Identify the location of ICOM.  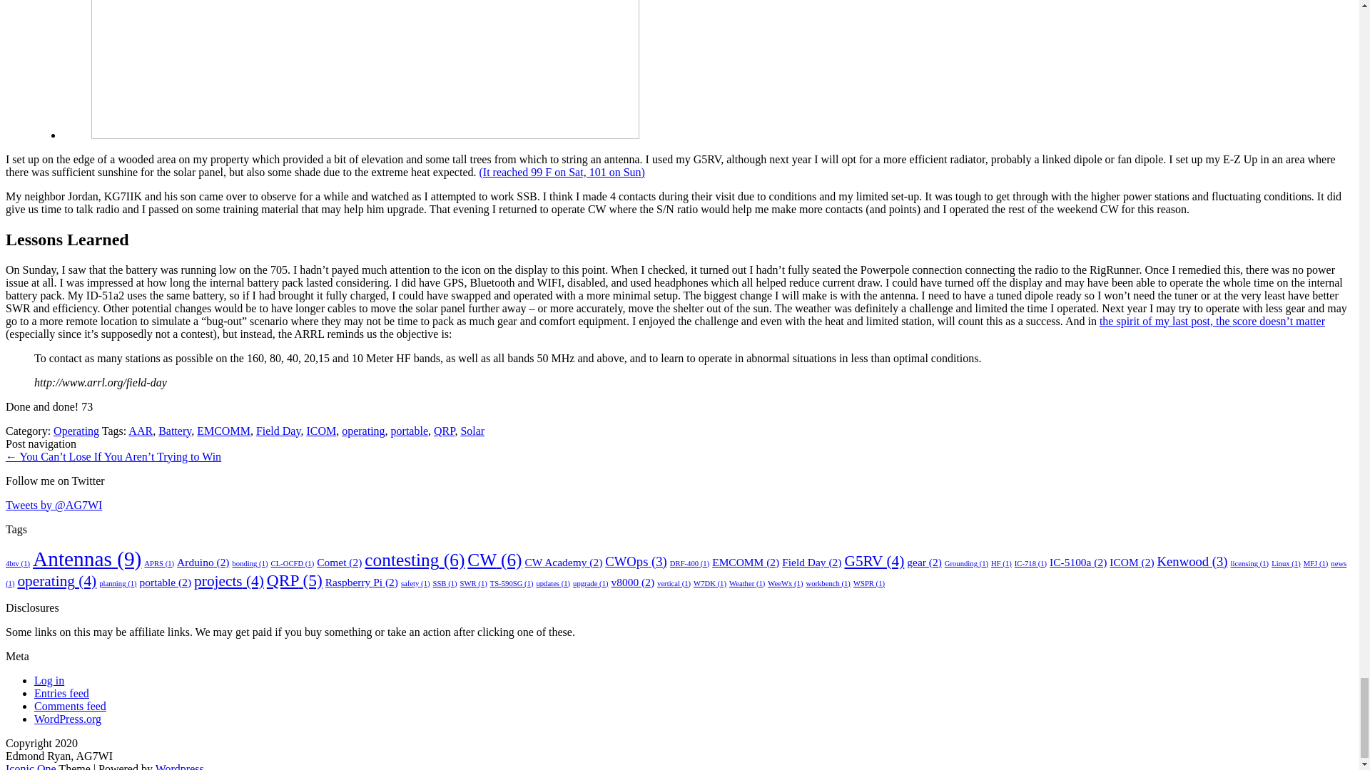
(320, 431).